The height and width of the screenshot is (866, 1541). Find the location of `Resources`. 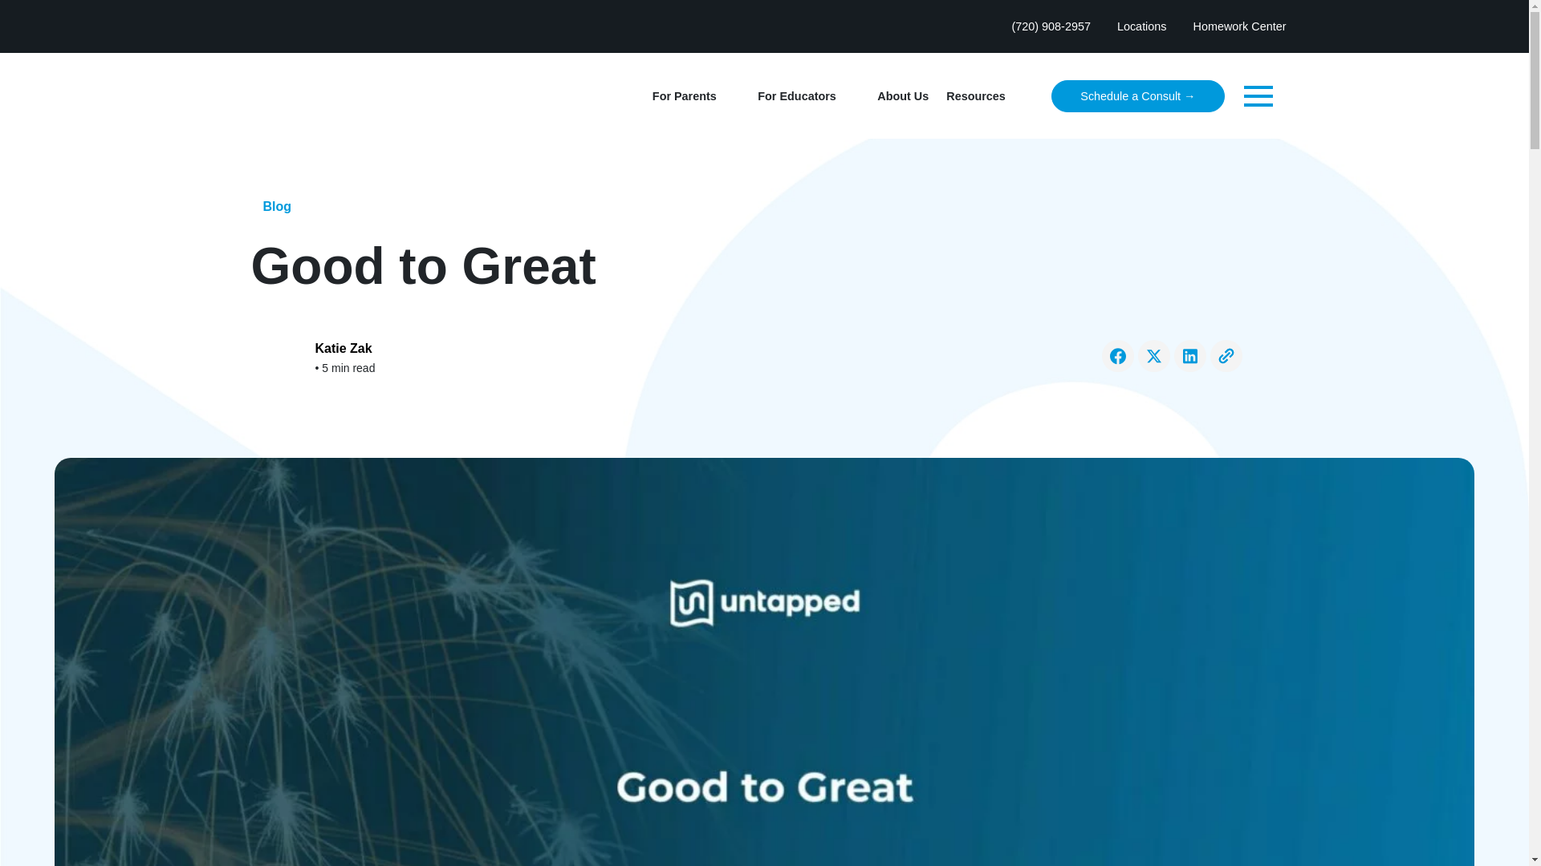

Resources is located at coordinates (974, 96).